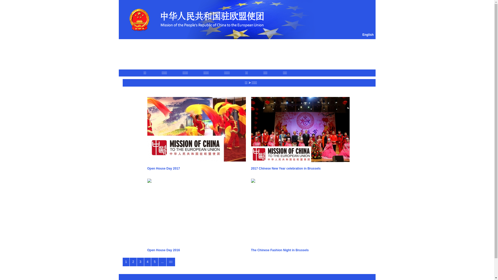 The image size is (498, 280). What do you see at coordinates (148, 262) in the screenshot?
I see `4` at bounding box center [148, 262].